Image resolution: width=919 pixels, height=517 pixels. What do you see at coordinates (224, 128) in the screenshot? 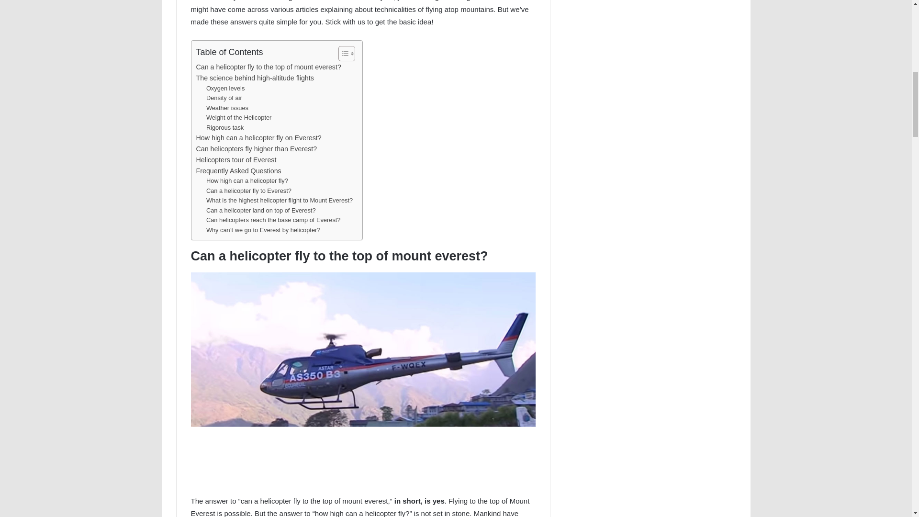
I see `Rigorous task` at bounding box center [224, 128].